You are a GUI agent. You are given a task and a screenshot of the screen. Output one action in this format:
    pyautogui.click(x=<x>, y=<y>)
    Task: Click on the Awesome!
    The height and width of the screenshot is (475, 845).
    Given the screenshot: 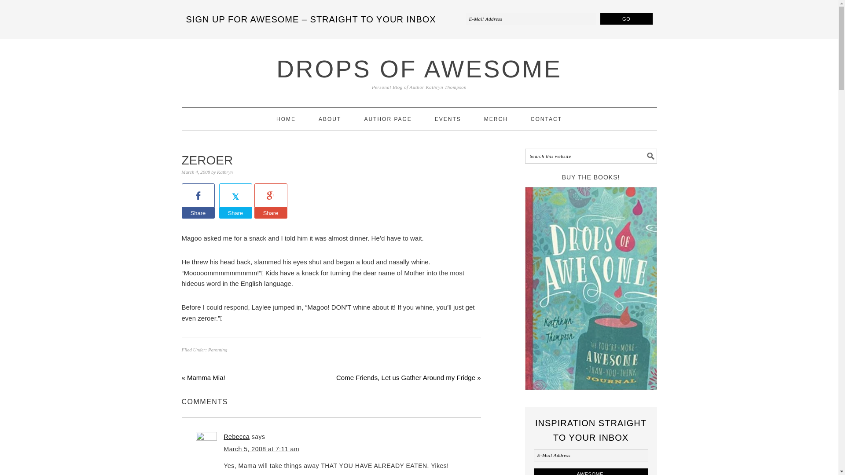 What is the action you would take?
    pyautogui.click(x=591, y=471)
    